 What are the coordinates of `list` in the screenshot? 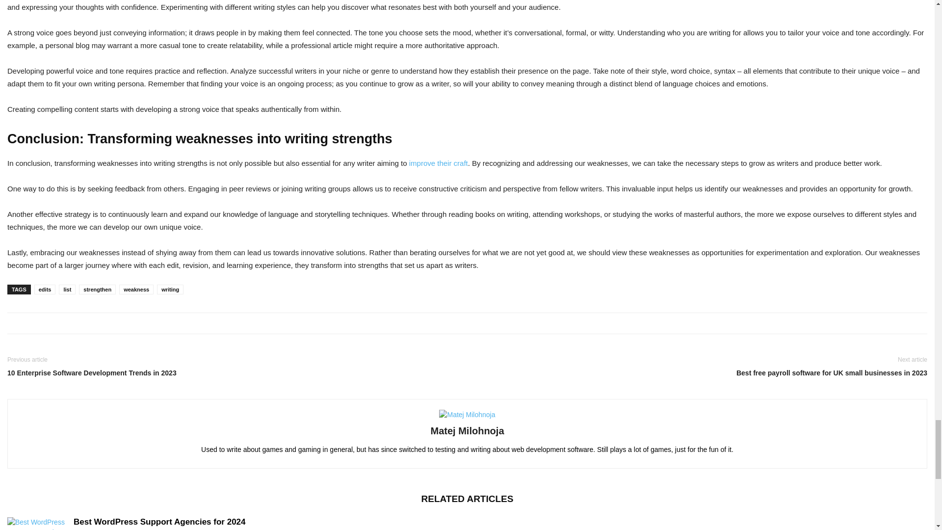 It's located at (67, 290).